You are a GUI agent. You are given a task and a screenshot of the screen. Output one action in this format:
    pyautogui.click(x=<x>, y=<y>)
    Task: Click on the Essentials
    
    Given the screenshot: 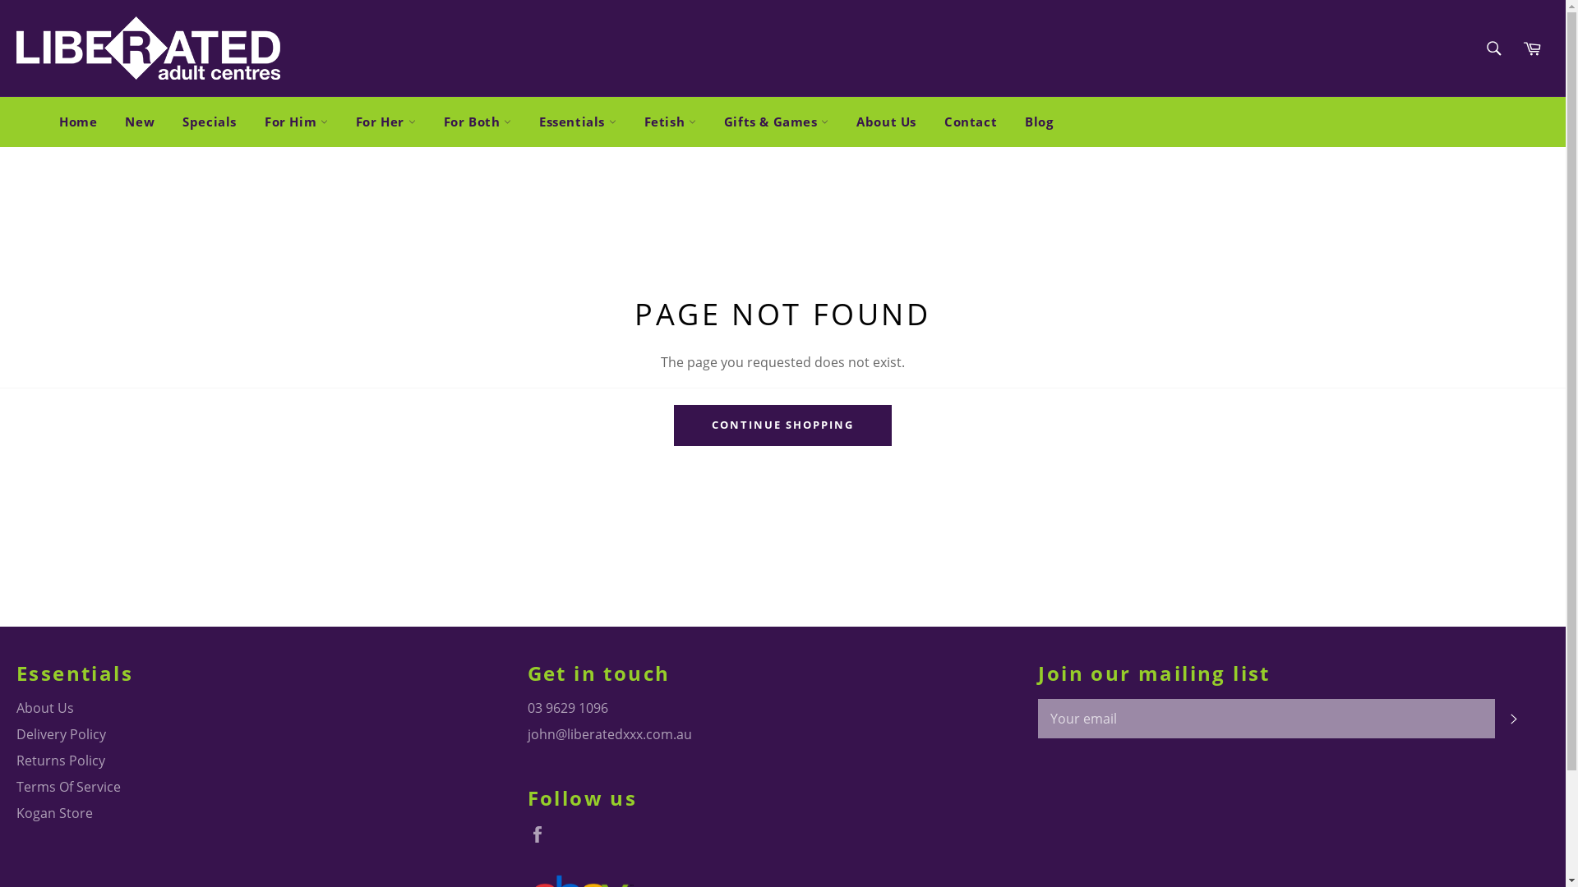 What is the action you would take?
    pyautogui.click(x=578, y=122)
    